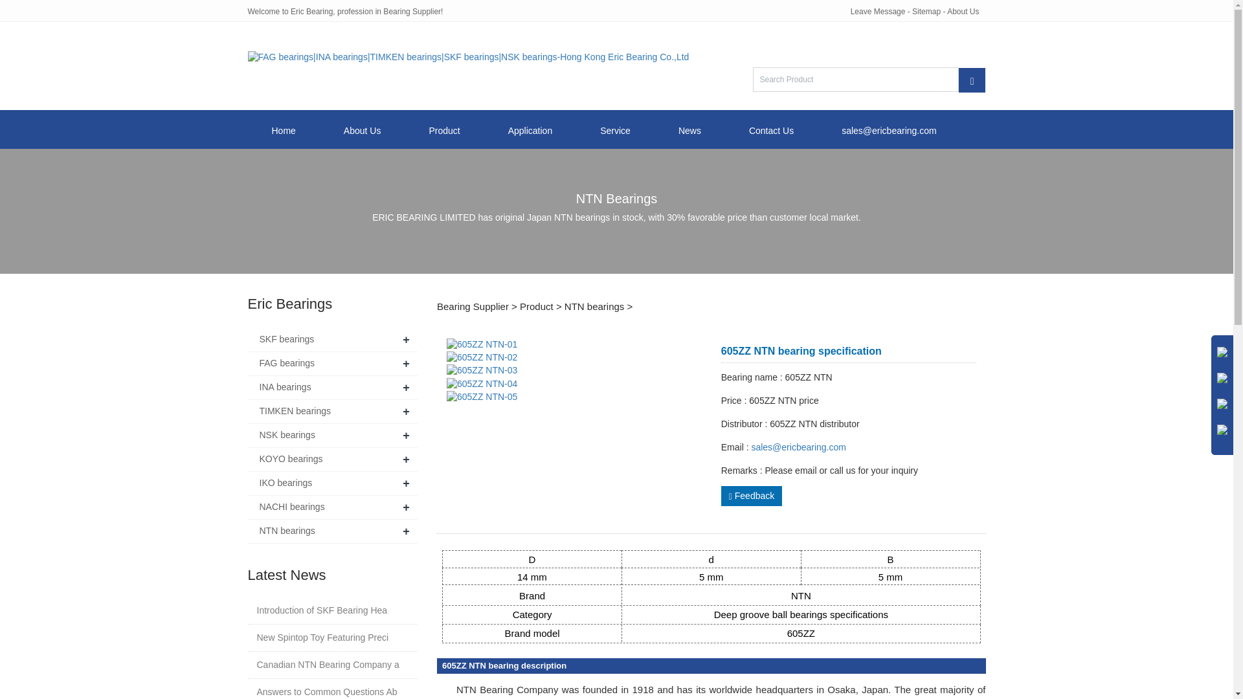 This screenshot has height=699, width=1243. Describe the element at coordinates (594, 306) in the screenshot. I see `NTN bearings` at that location.